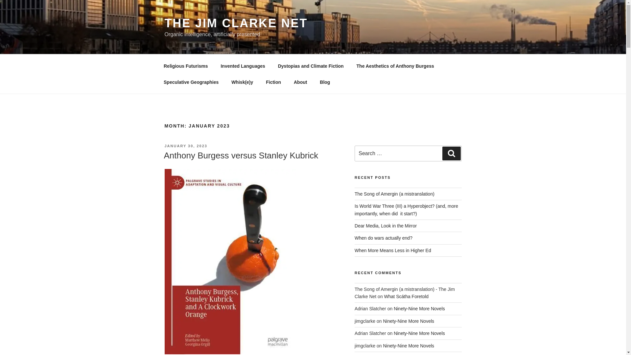 The image size is (631, 355). Describe the element at coordinates (419, 333) in the screenshot. I see `Ninety-Nine More Novels` at that location.